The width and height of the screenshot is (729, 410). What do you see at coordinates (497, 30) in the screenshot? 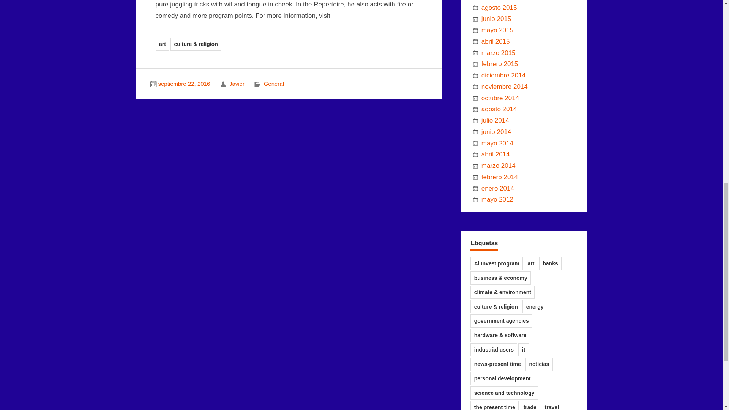
I see `mayo 2015` at bounding box center [497, 30].